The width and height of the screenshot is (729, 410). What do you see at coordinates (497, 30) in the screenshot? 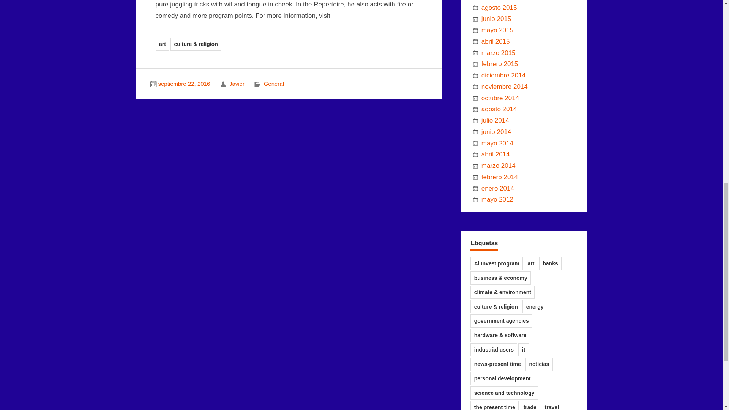
I see `mayo 2015` at bounding box center [497, 30].